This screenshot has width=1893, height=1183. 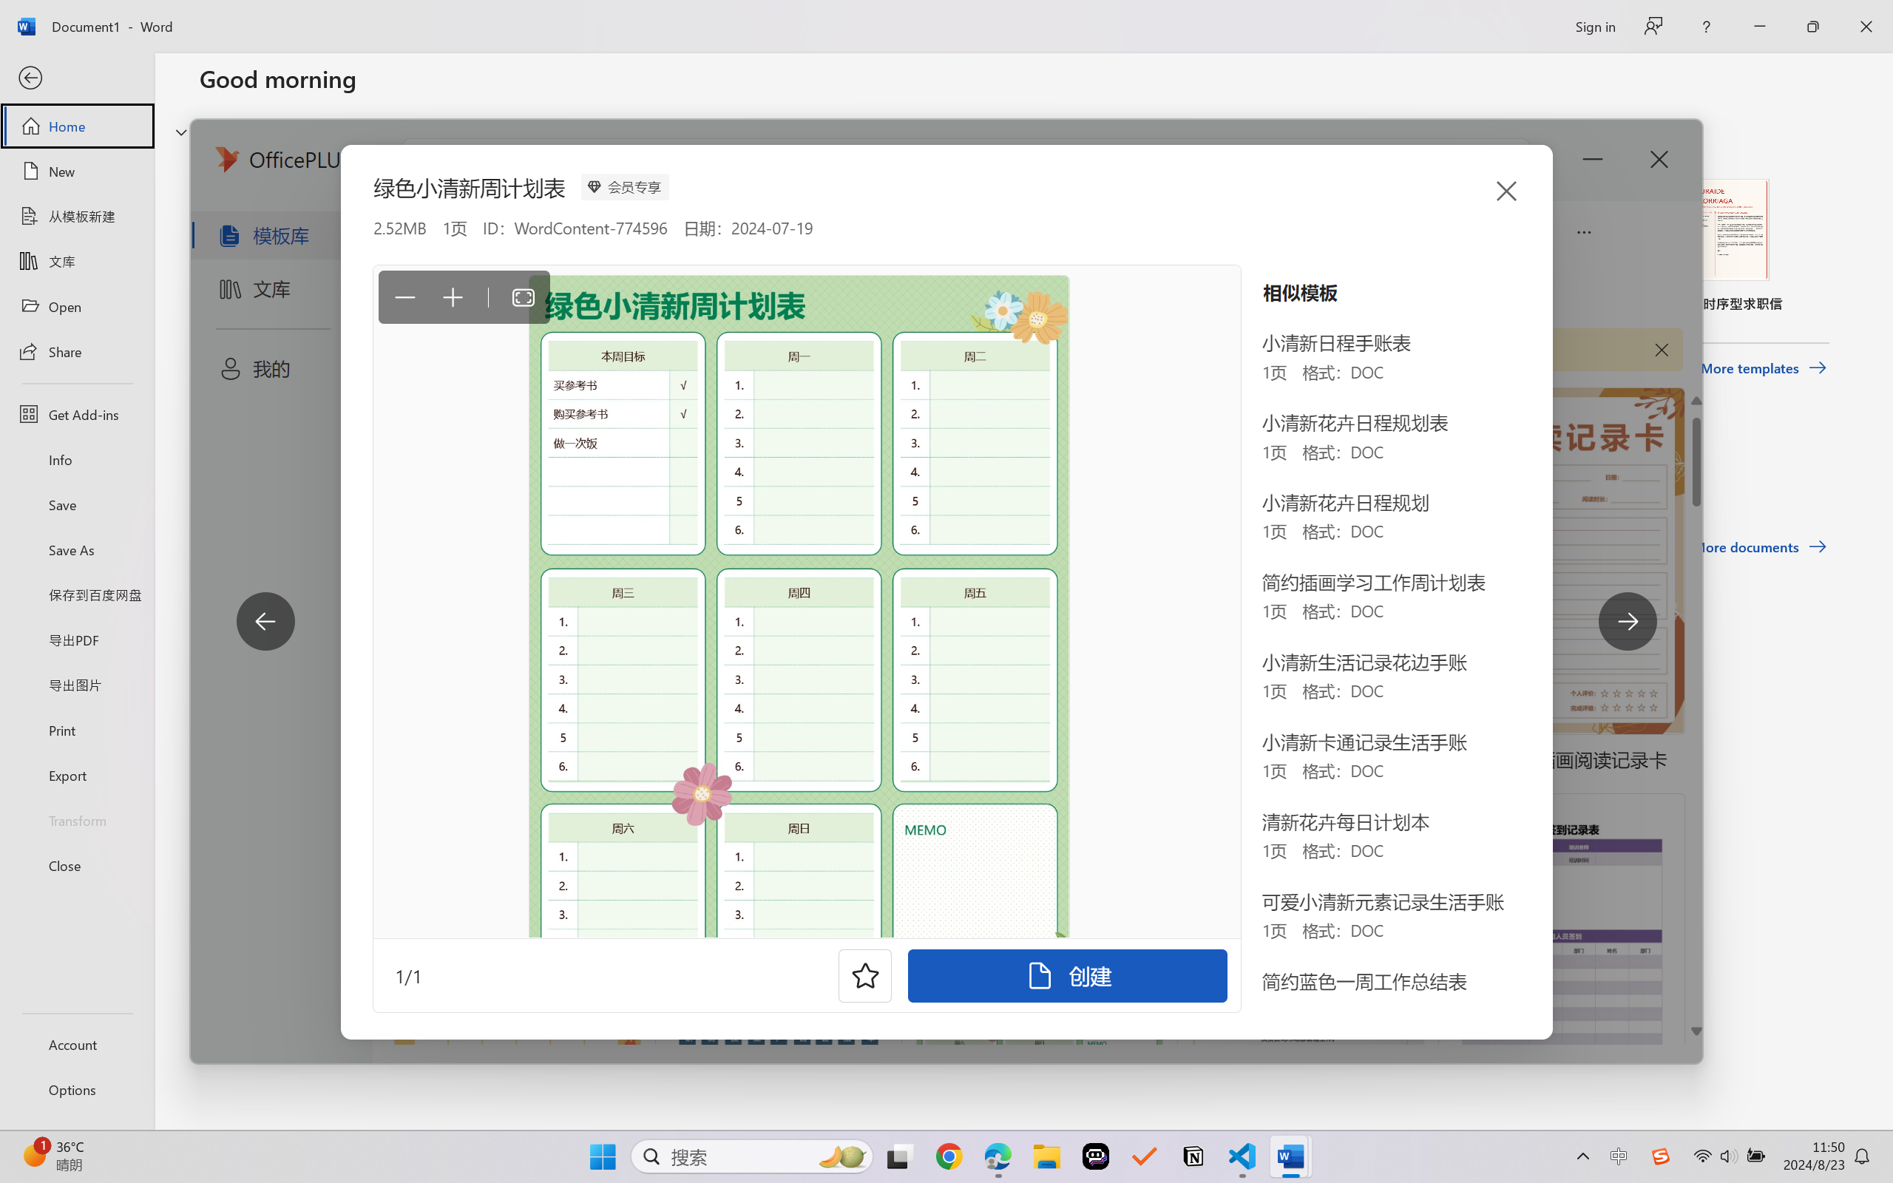 I want to click on Sign in - Google Accounts, so click(x=609, y=16).